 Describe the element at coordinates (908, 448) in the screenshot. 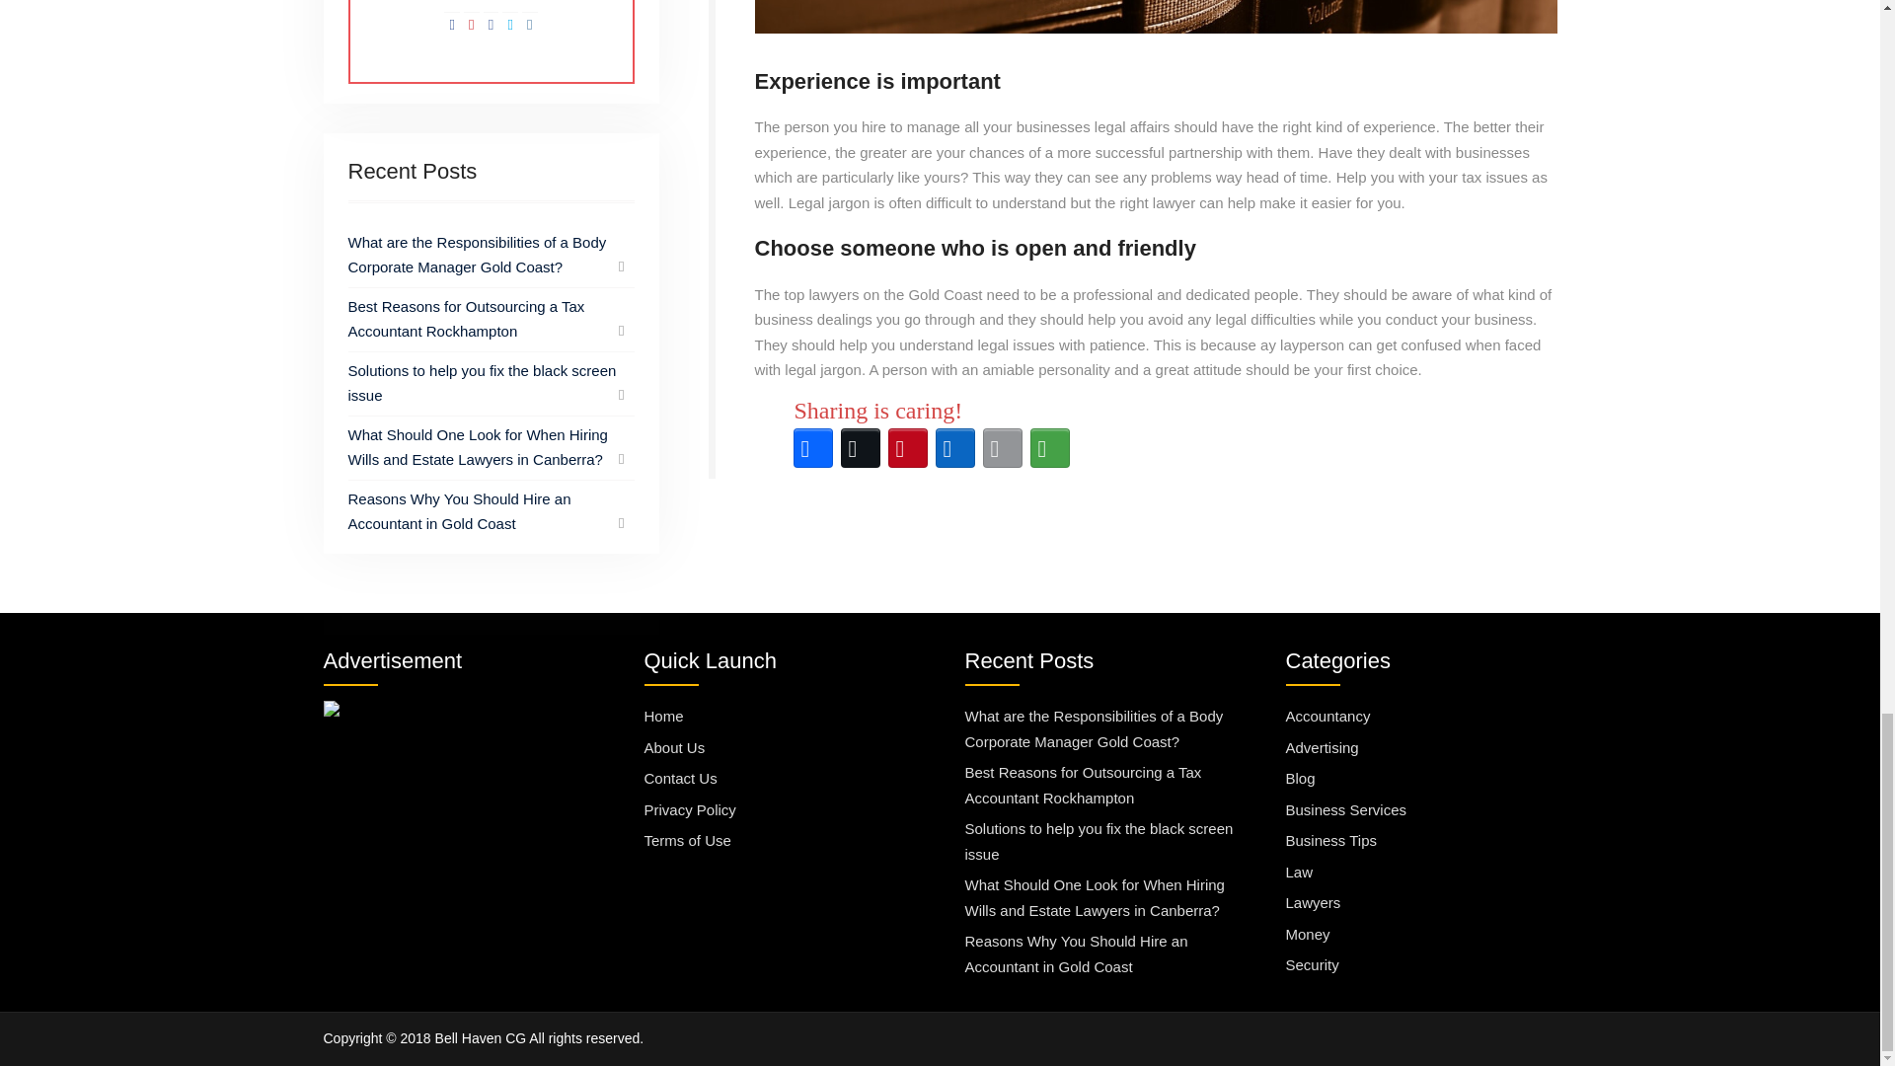

I see `Pinterest` at that location.